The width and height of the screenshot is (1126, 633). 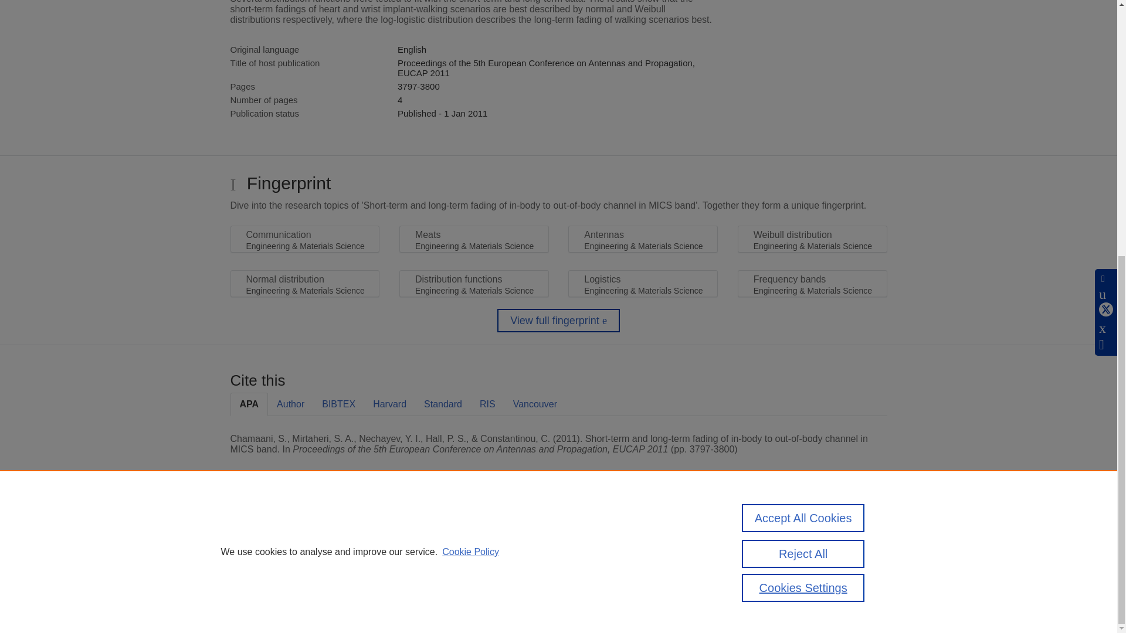 I want to click on Elsevier B.V., so click(x=392, y=546).